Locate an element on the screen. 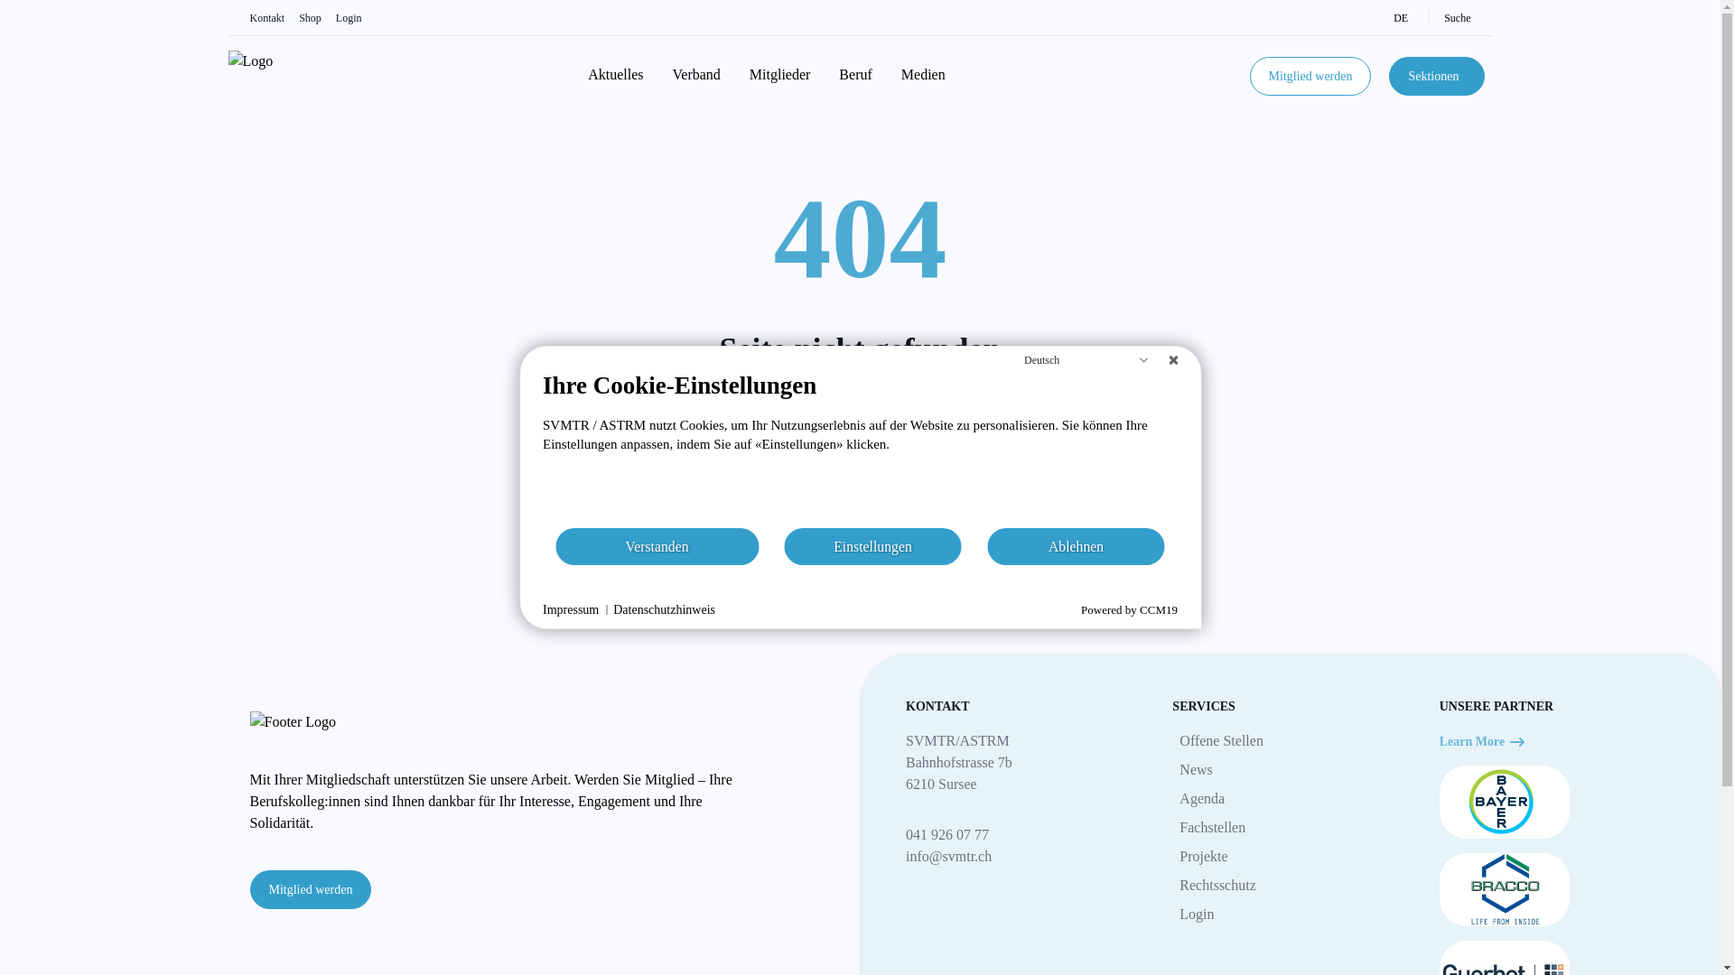 This screenshot has width=1734, height=975. Aktuelles is located at coordinates (616, 76).